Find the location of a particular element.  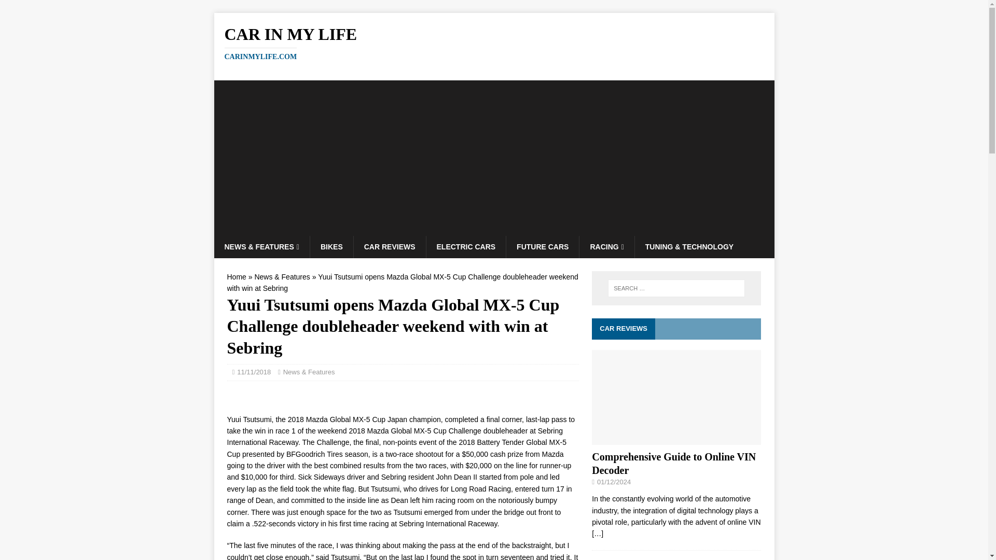

Car in My Life is located at coordinates (466, 246).